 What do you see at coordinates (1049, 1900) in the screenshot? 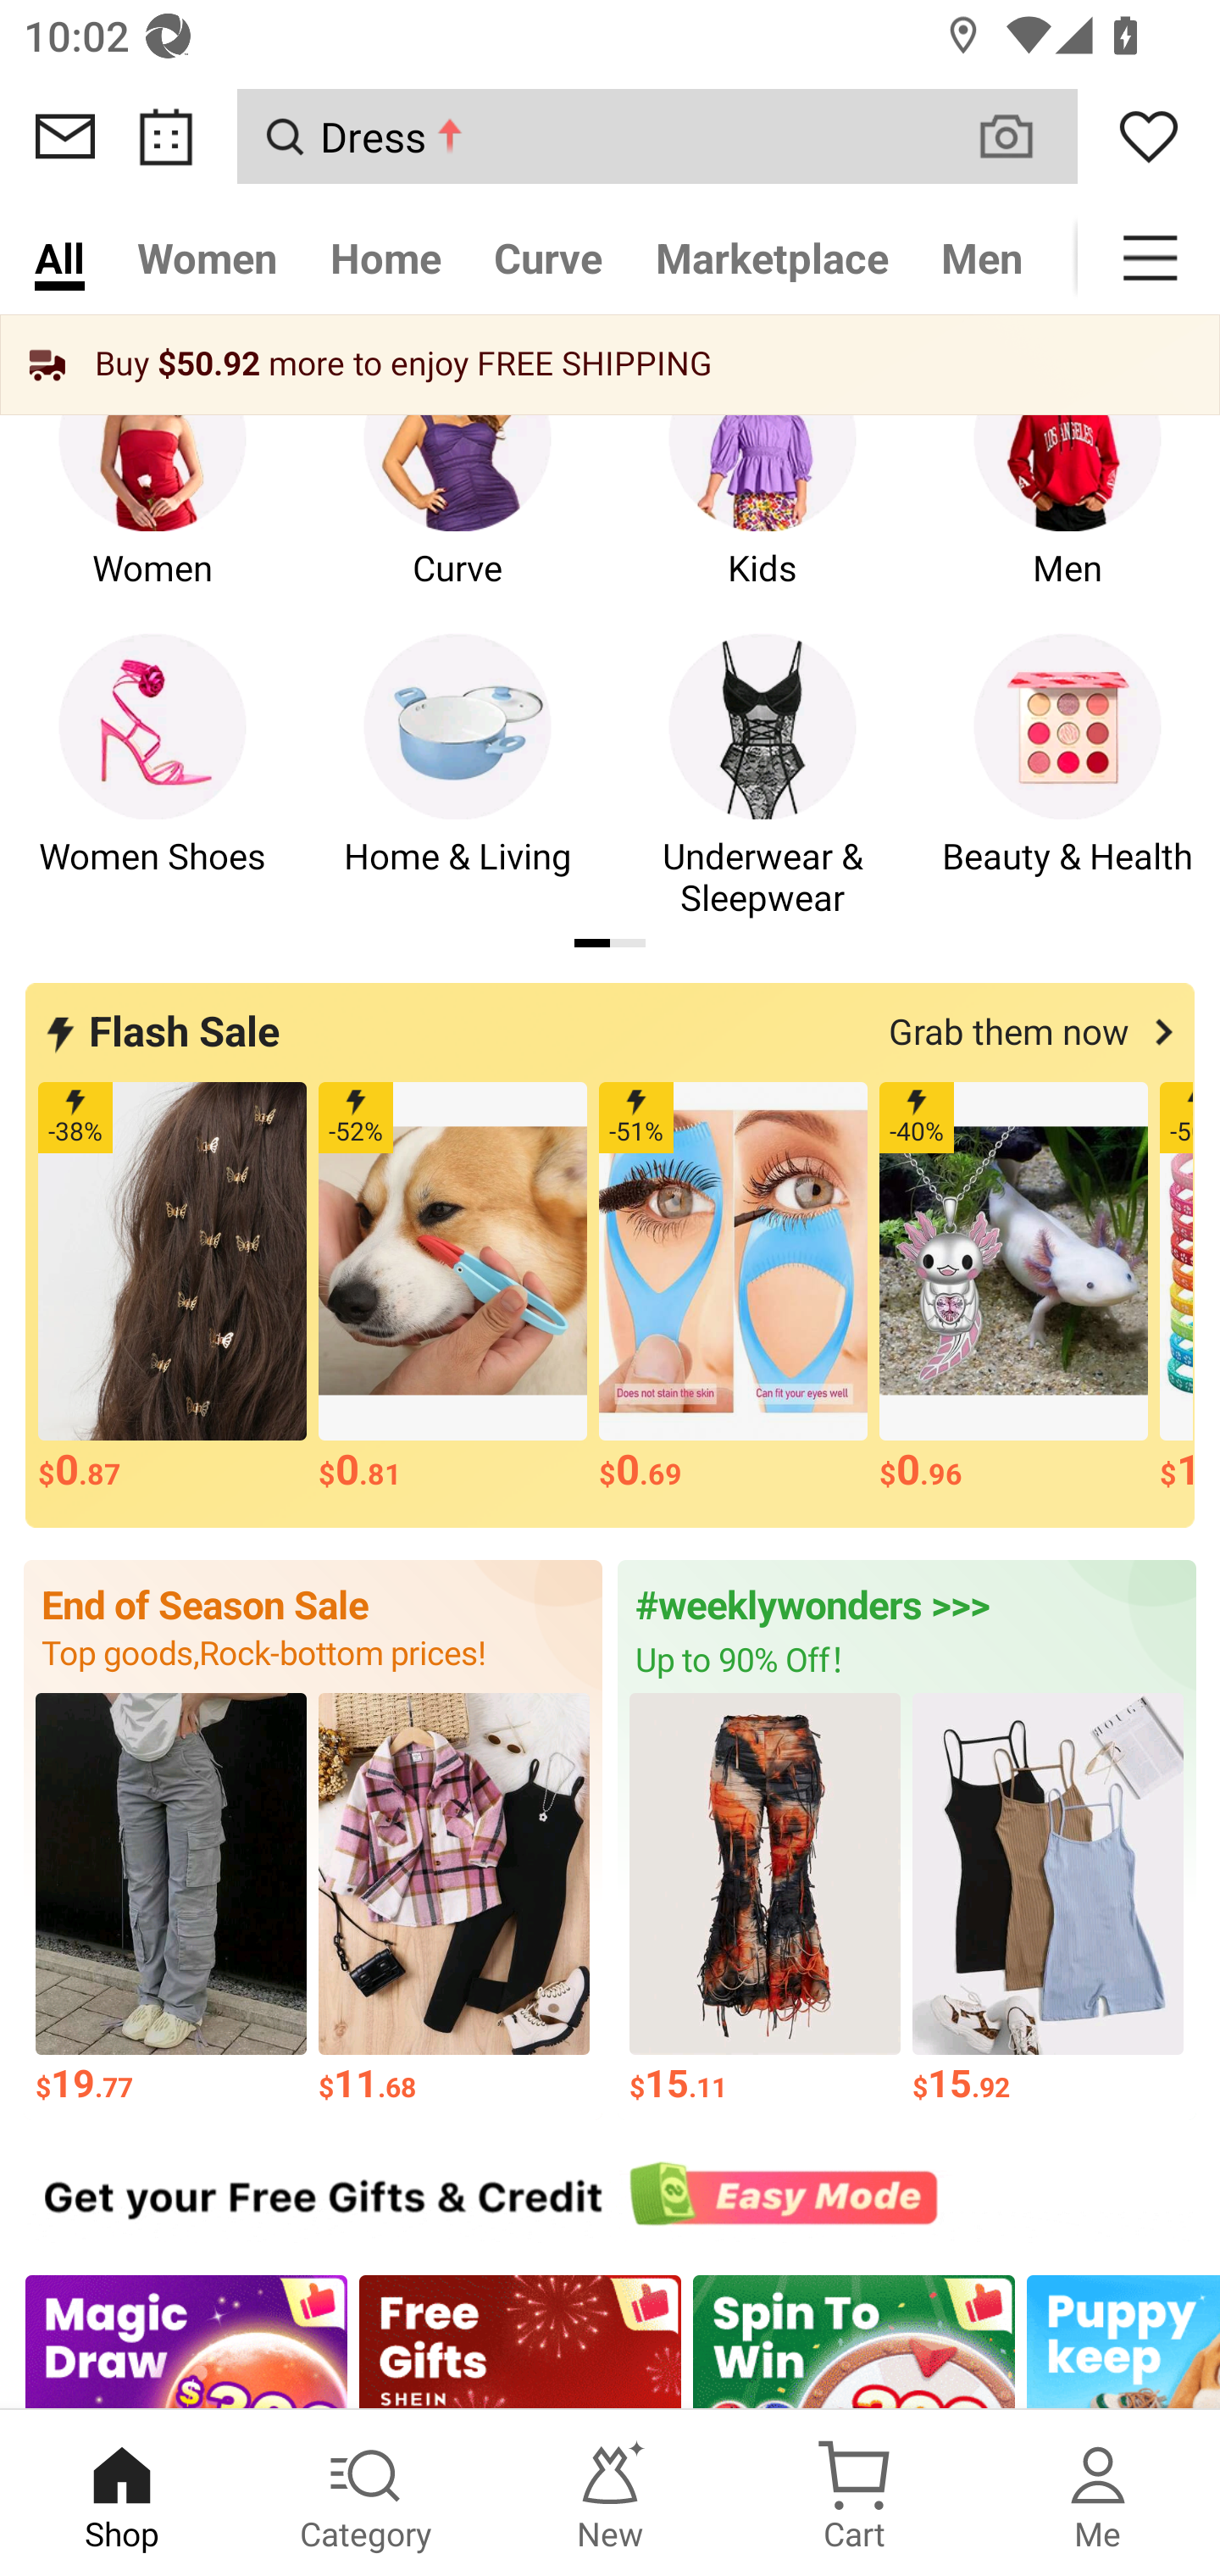
I see `$15.92 Price $15.92` at bounding box center [1049, 1900].